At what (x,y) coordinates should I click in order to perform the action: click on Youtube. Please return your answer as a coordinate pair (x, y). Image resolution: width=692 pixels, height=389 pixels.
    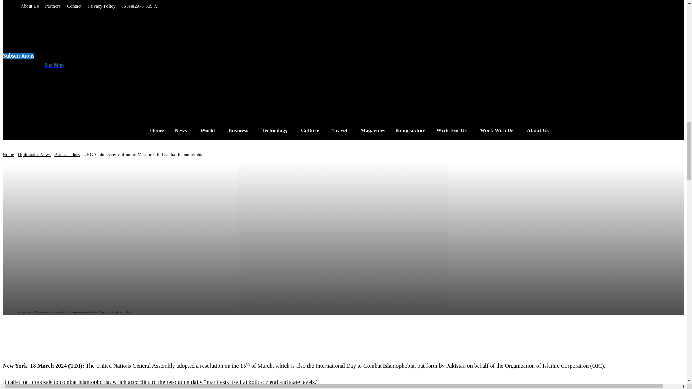
    Looking at the image, I should click on (210, 63).